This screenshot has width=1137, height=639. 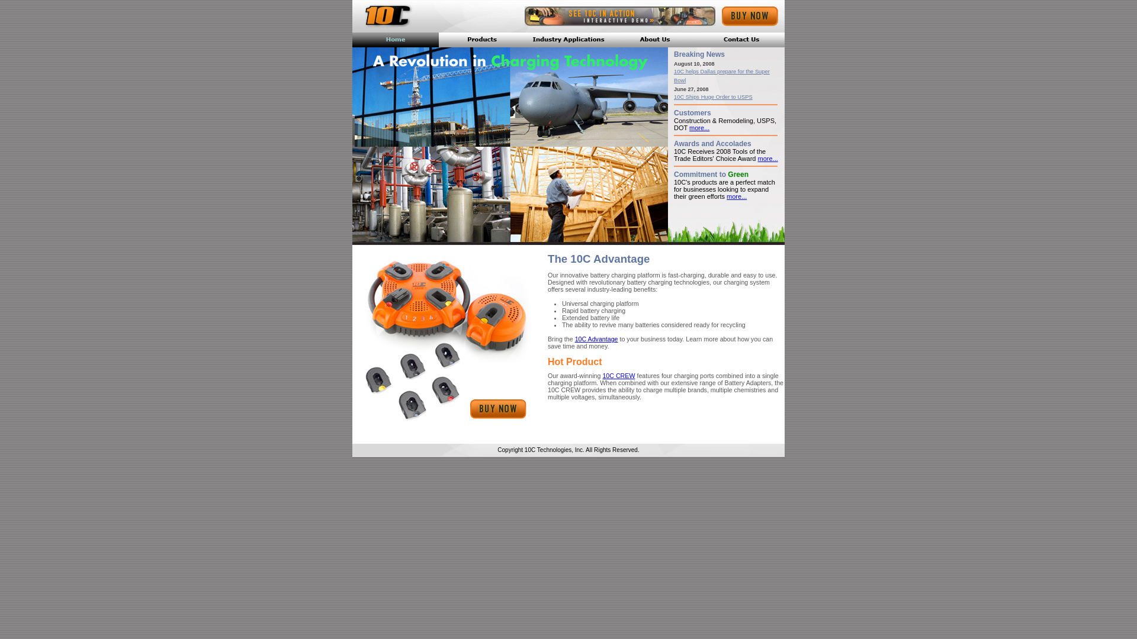 What do you see at coordinates (750, 17) in the screenshot?
I see `Buy Now` at bounding box center [750, 17].